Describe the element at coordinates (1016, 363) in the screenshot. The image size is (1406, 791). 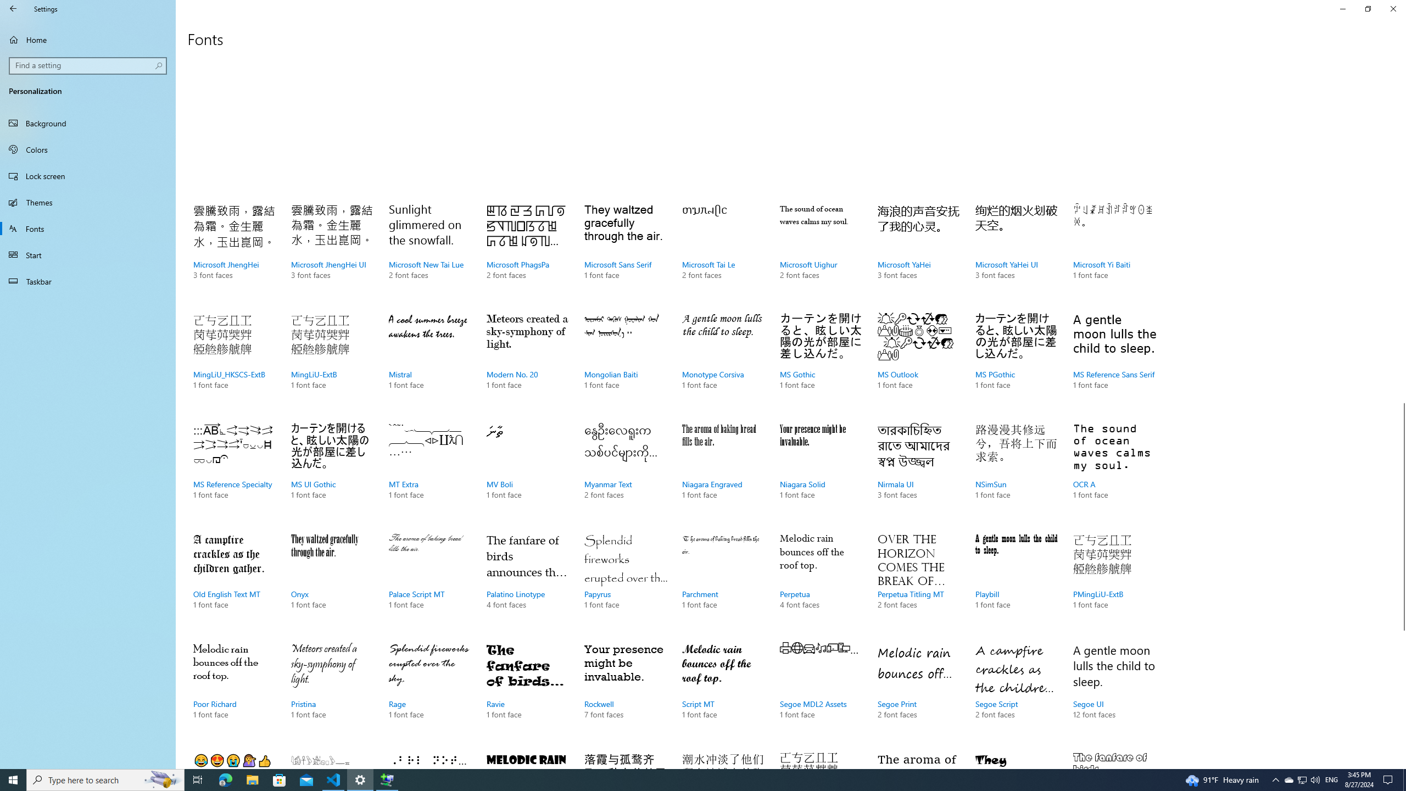
I see `MS PGothic, 1 font face` at that location.